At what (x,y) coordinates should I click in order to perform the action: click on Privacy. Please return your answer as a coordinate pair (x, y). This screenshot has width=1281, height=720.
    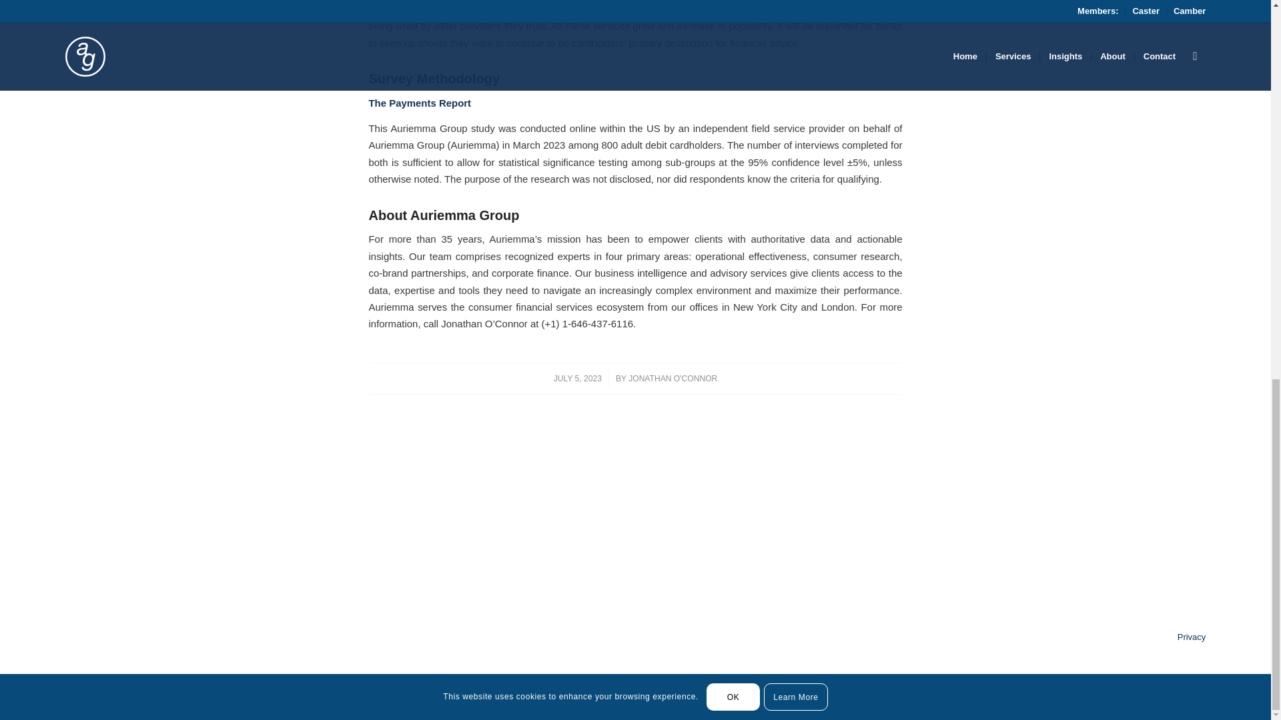
    Looking at the image, I should click on (1192, 637).